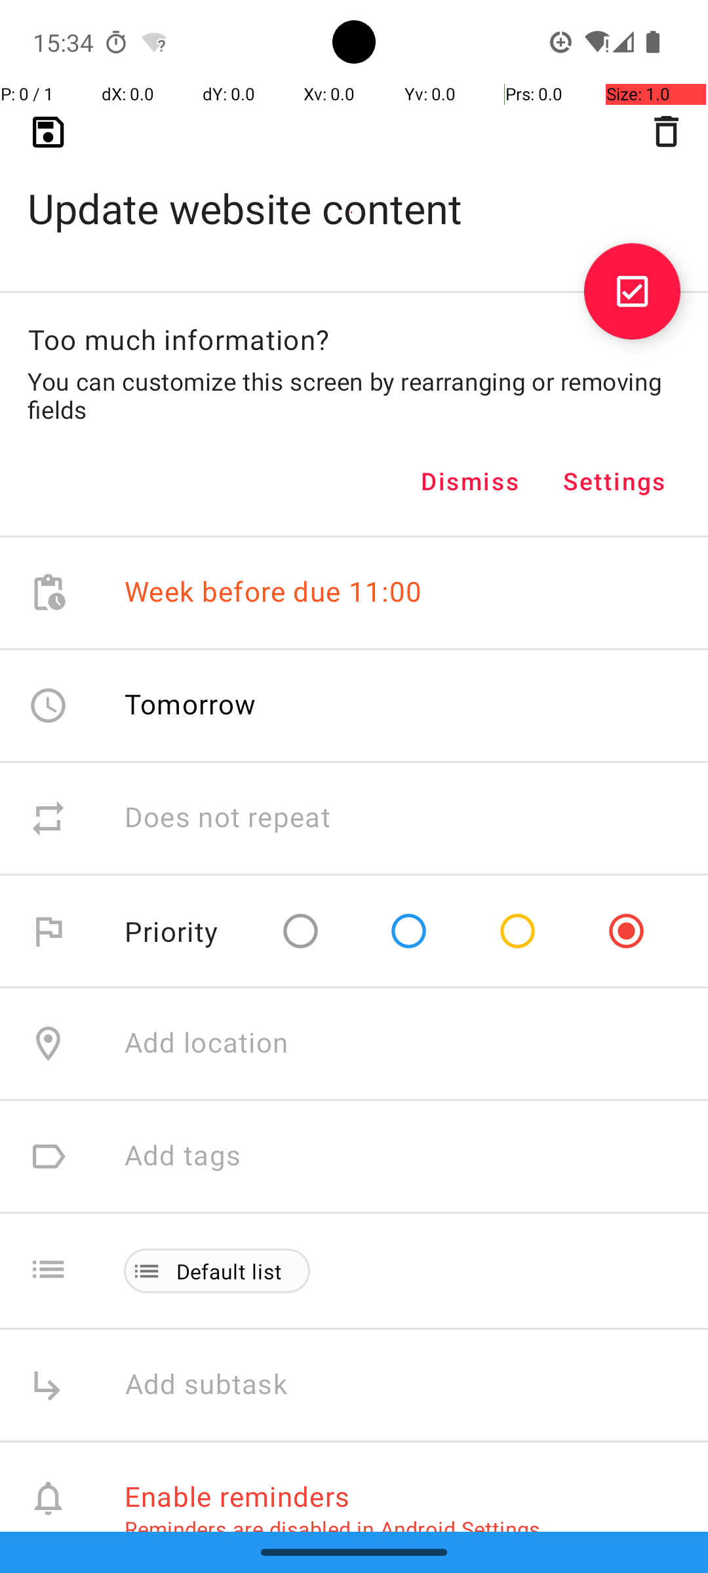  What do you see at coordinates (273, 592) in the screenshot?
I see `Week before due 11:00` at bounding box center [273, 592].